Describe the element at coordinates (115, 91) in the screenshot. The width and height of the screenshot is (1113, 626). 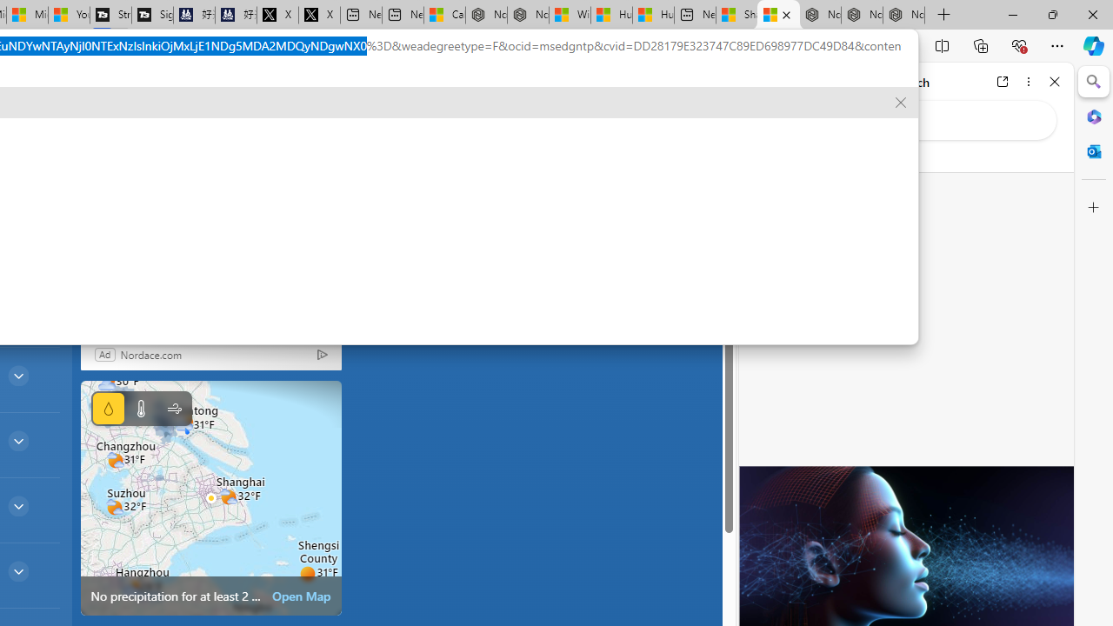
I see `Open Copilot` at that location.